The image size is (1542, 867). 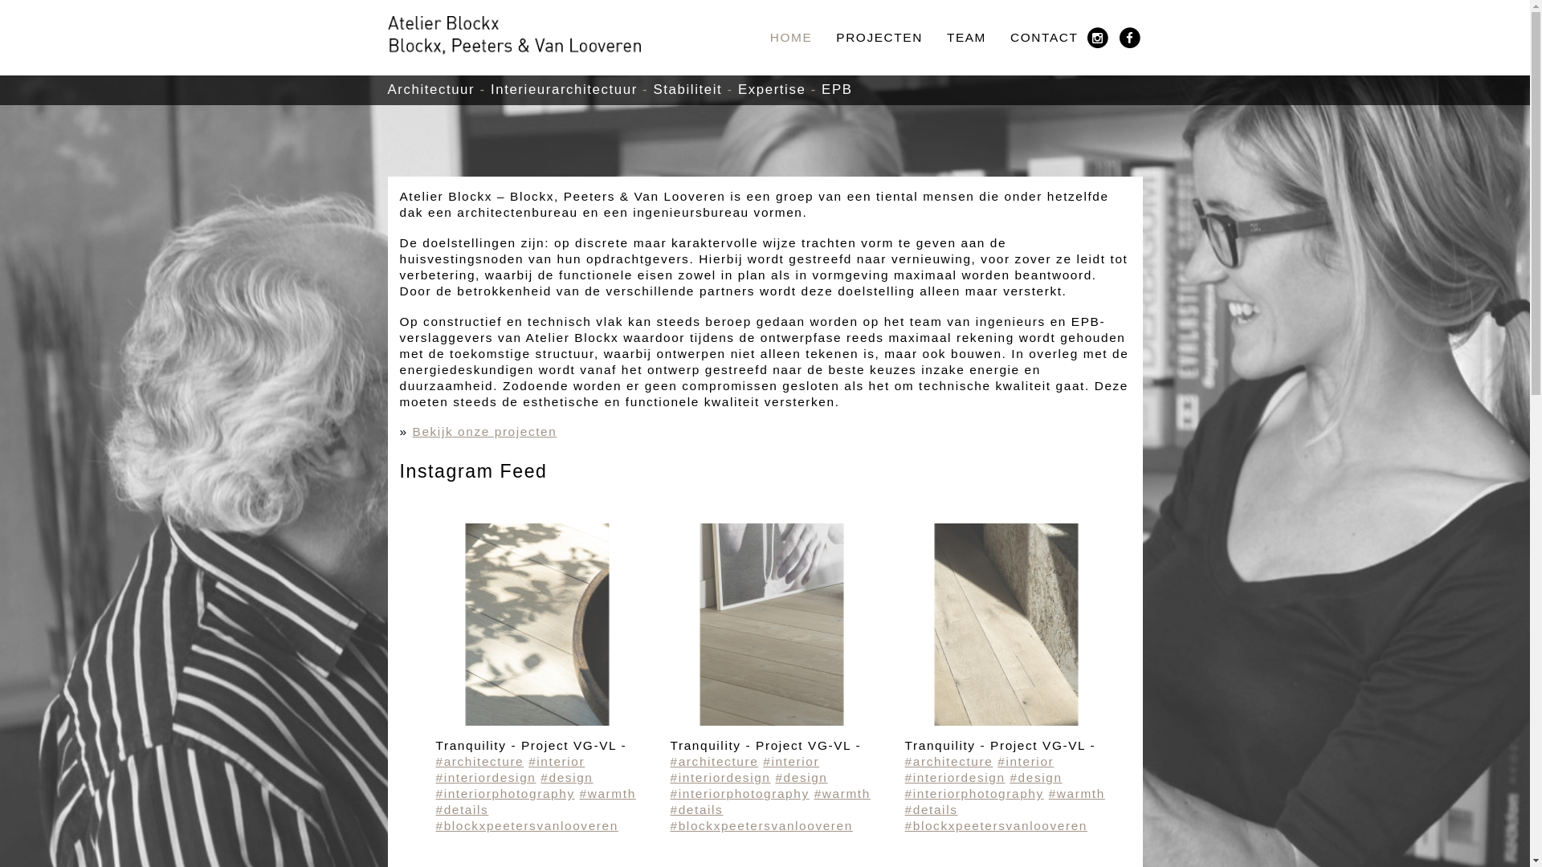 I want to click on Home - Atelier Blockx, so click(x=514, y=35).